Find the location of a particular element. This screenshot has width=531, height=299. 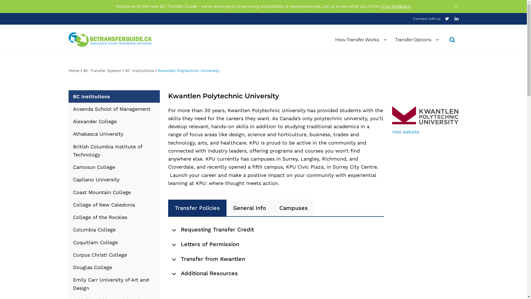

Emily Carr University of Art and Design is located at coordinates (114, 284).